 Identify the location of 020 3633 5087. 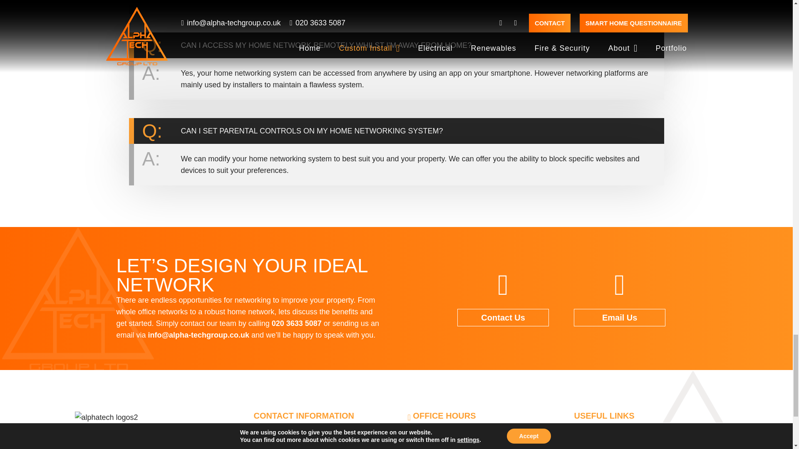
(296, 323).